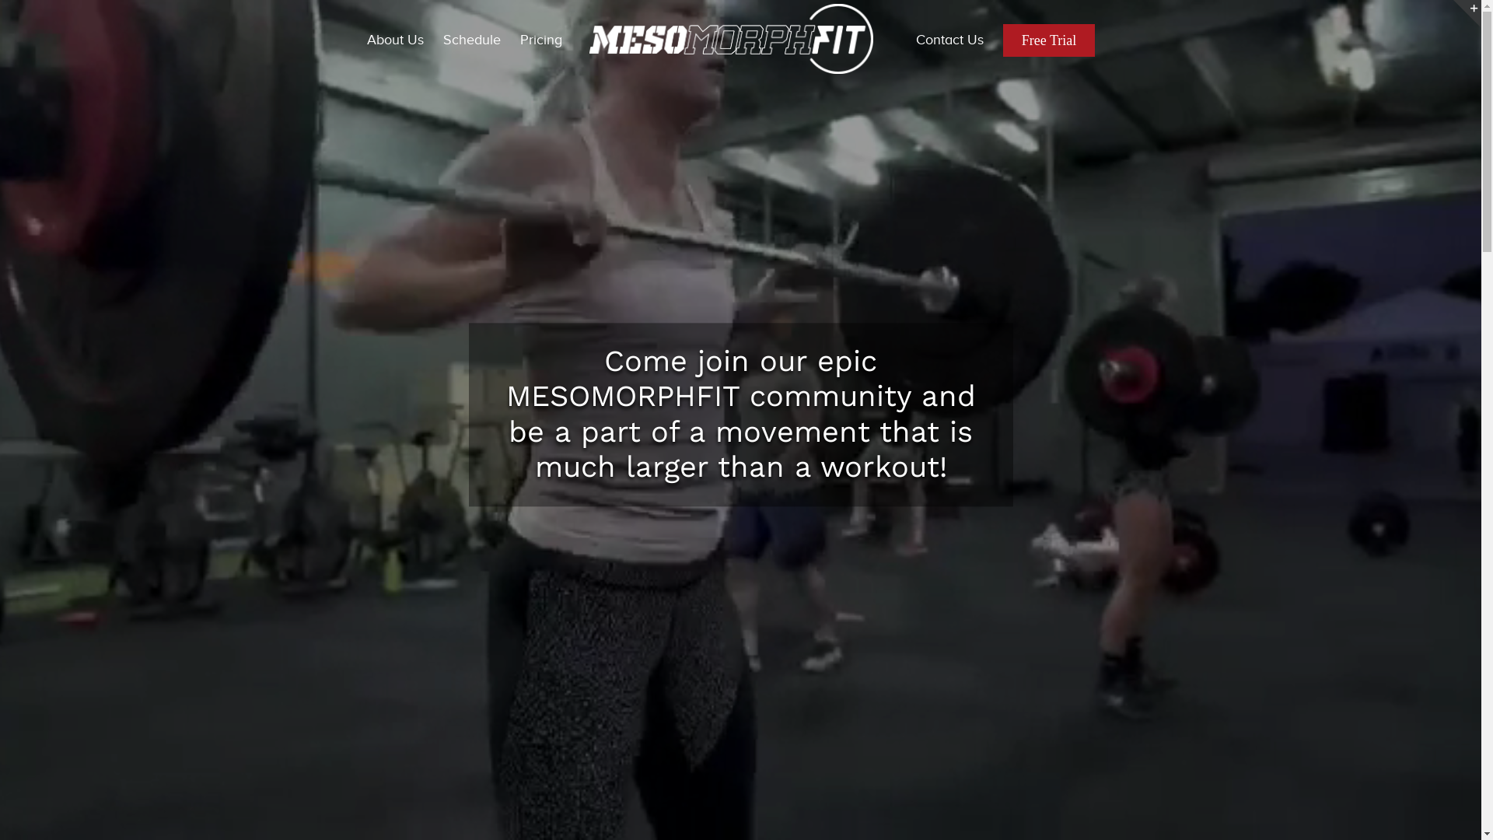 Image resolution: width=1493 pixels, height=840 pixels. I want to click on About Us, so click(395, 39).